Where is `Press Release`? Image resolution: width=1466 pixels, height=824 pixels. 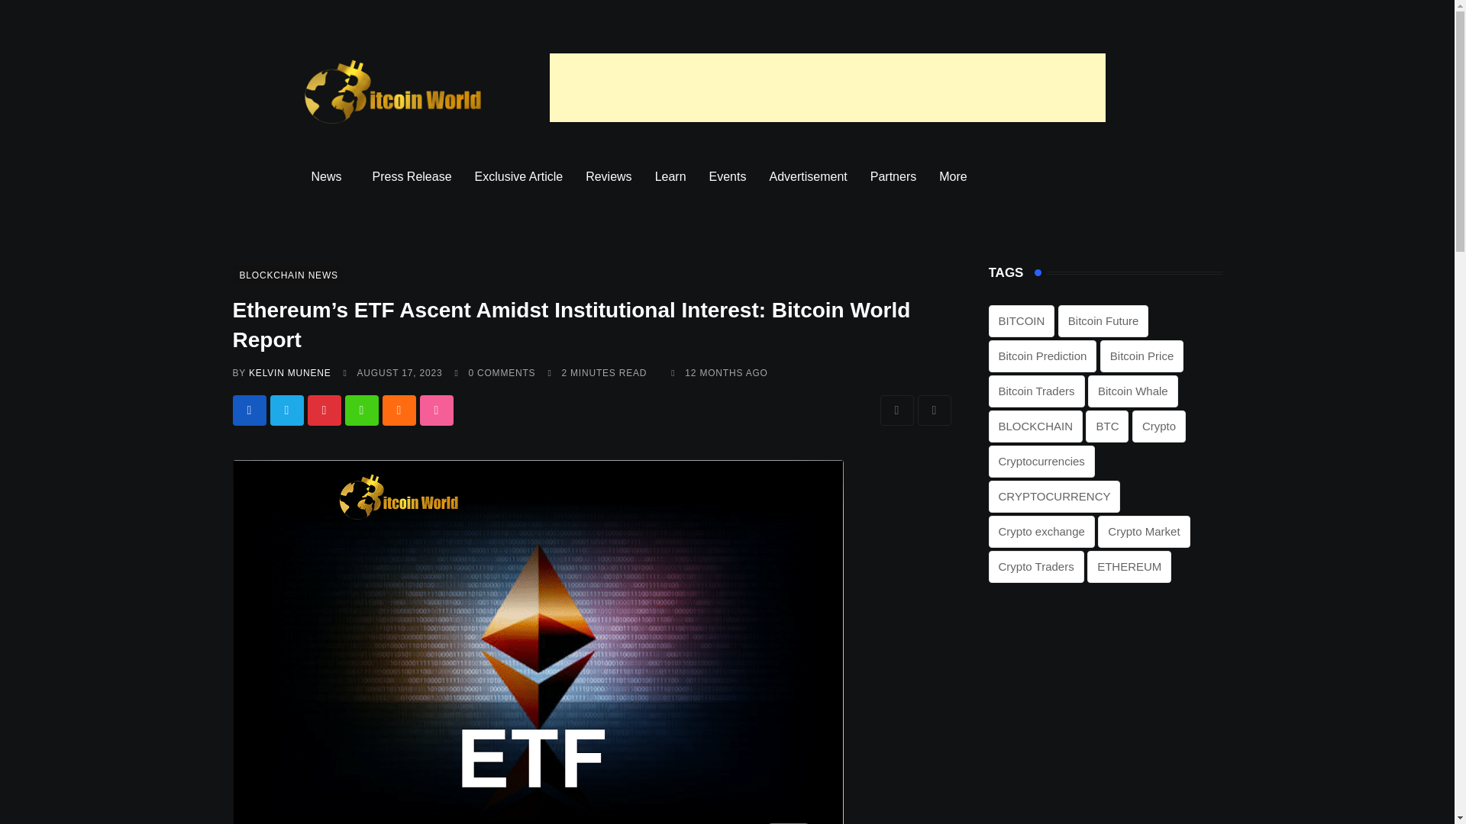 Press Release is located at coordinates (412, 177).